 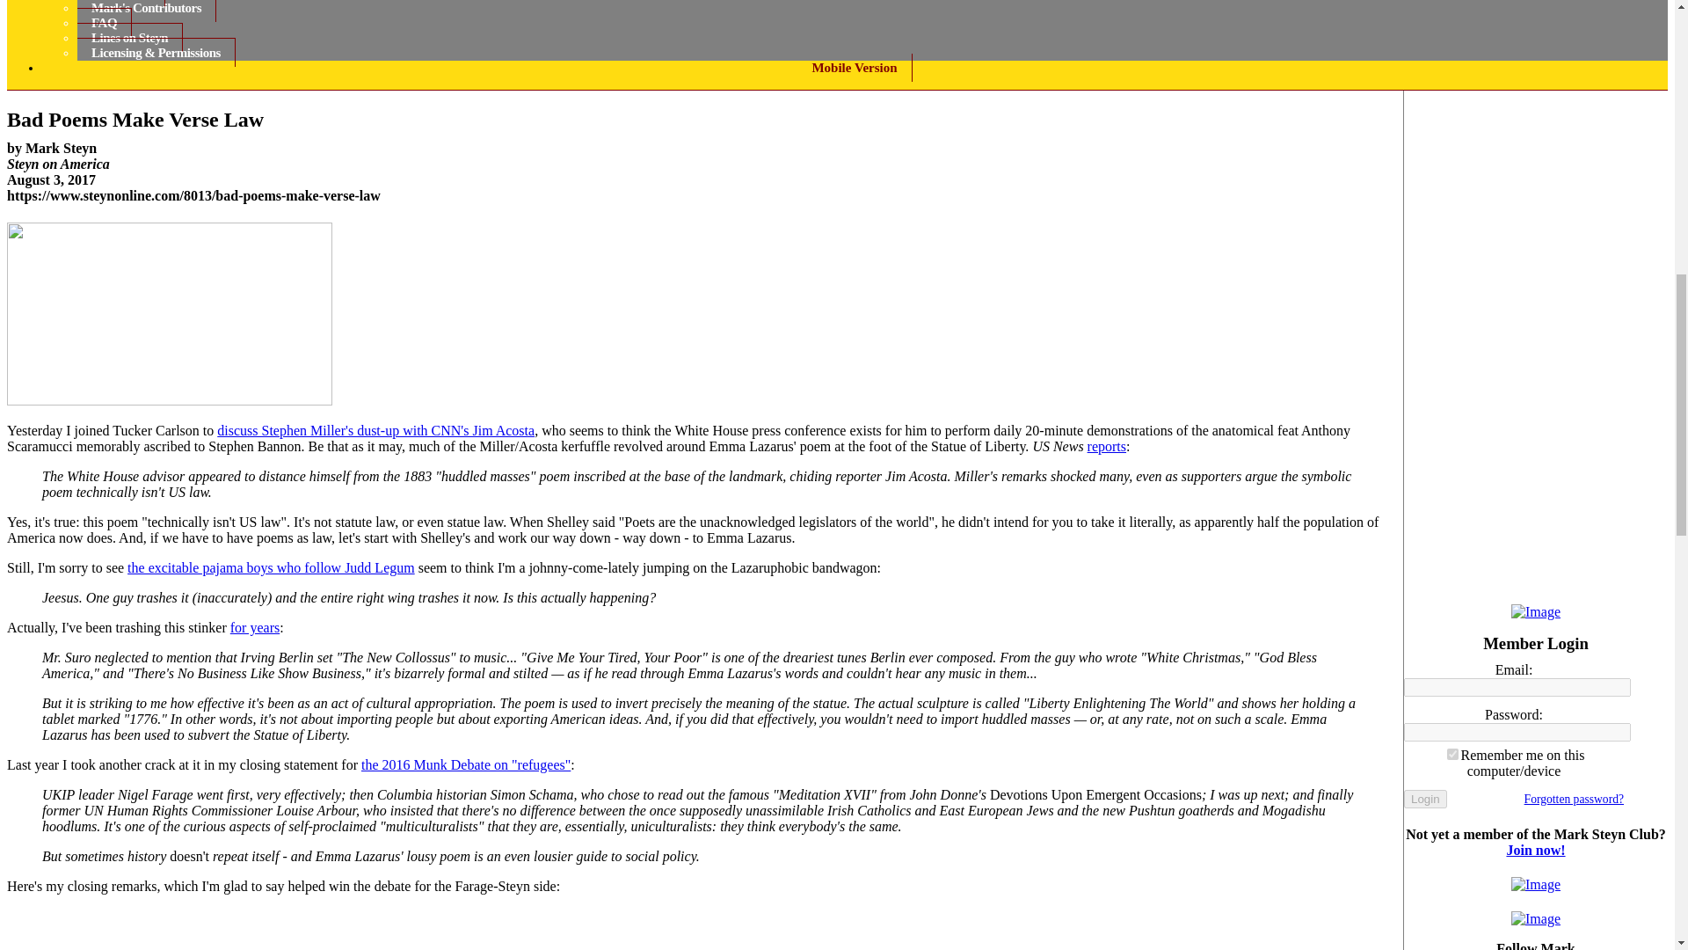 I want to click on Login, so click(x=1425, y=799).